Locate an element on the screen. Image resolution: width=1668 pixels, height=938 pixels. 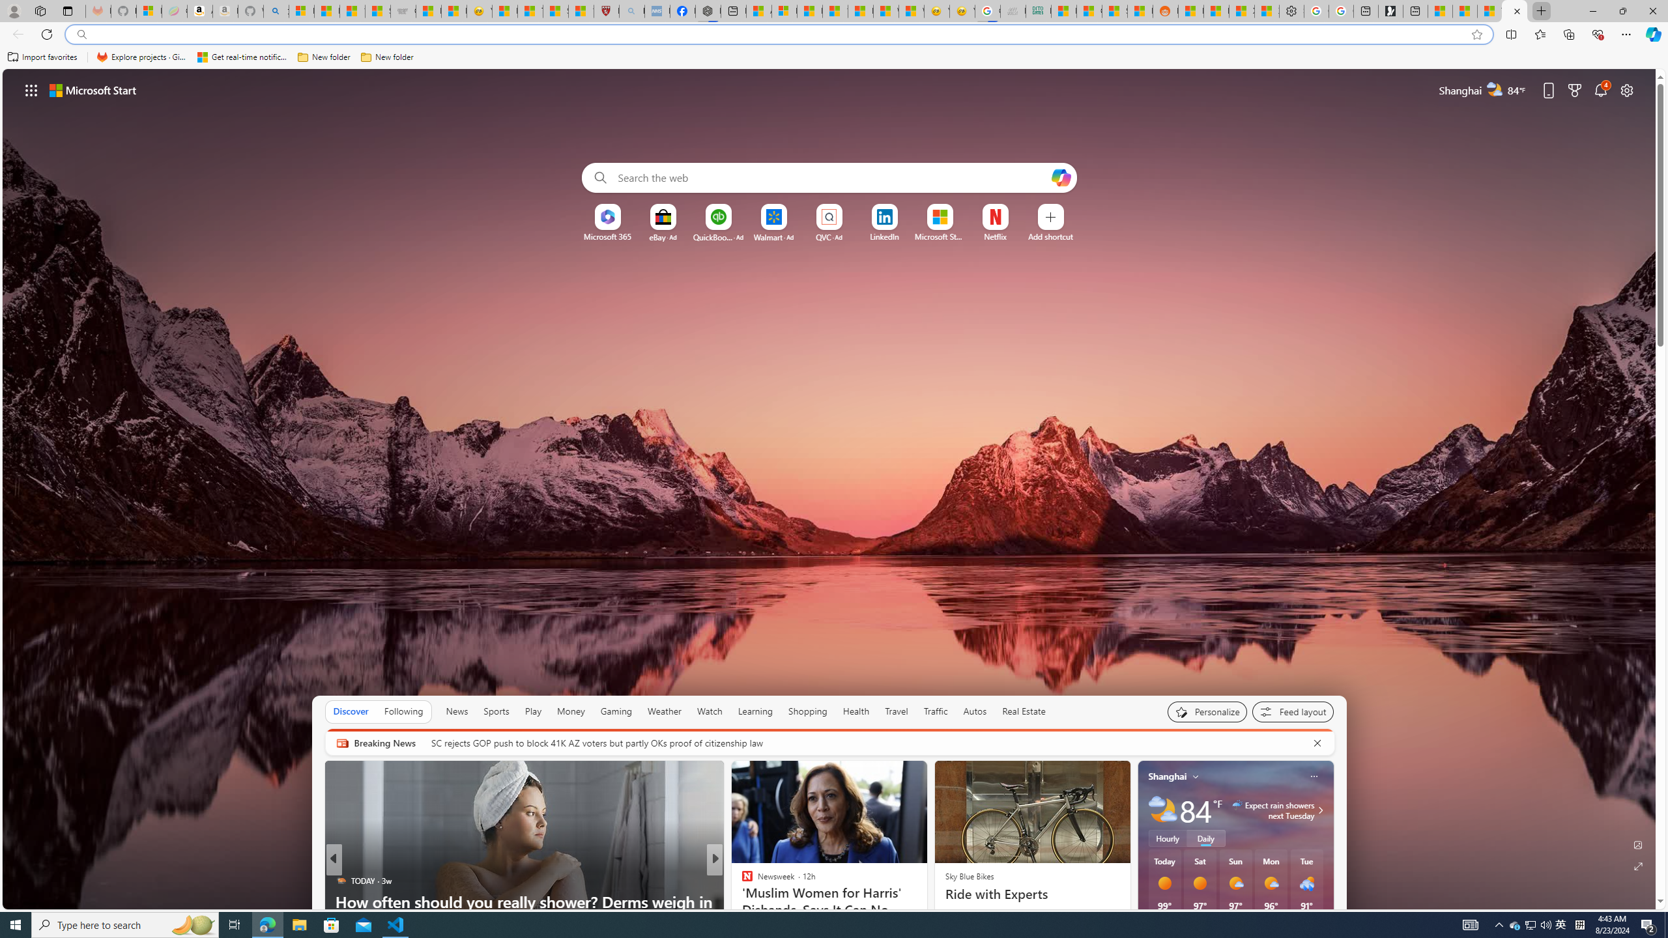
save70.com is located at coordinates (756, 902).